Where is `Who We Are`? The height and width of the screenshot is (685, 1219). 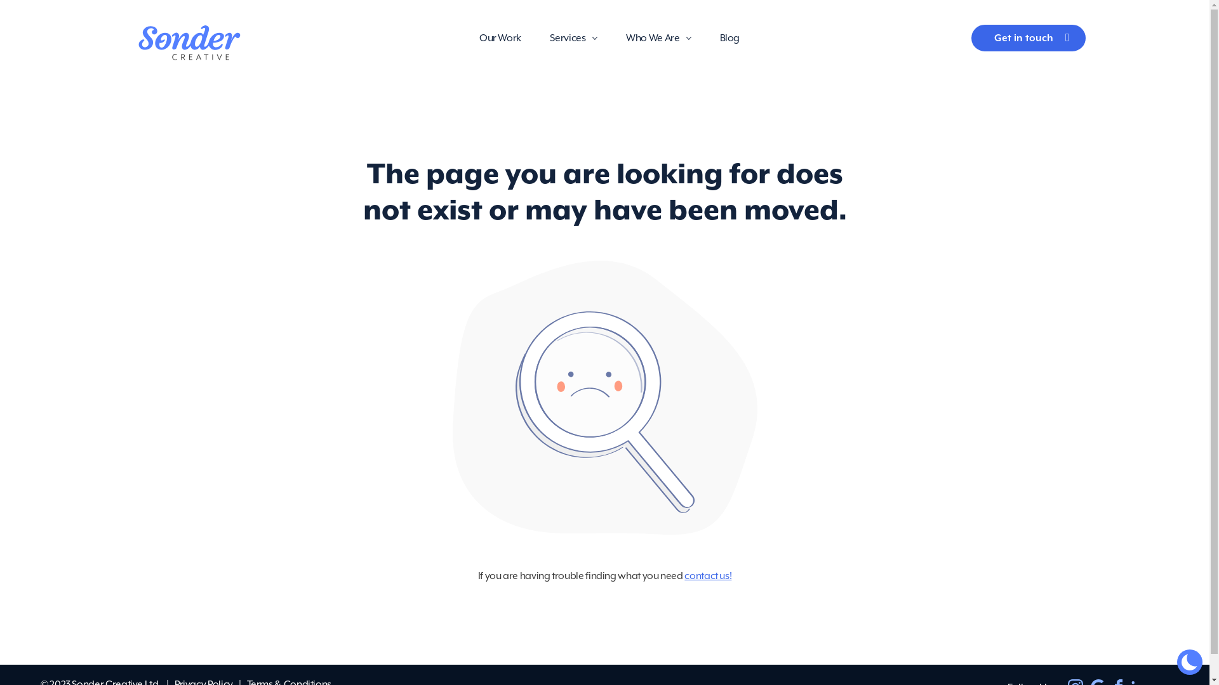
Who We Are is located at coordinates (653, 38).